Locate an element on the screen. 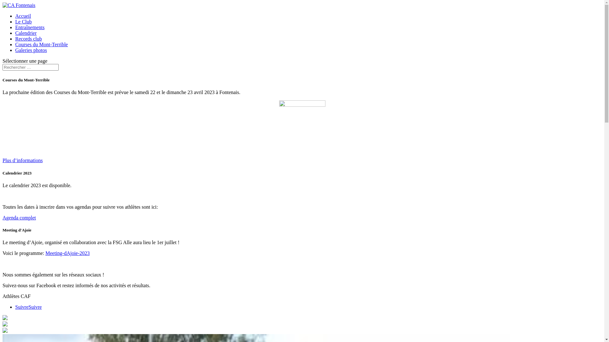  Bassecourt_Maelle is located at coordinates (5, 331).